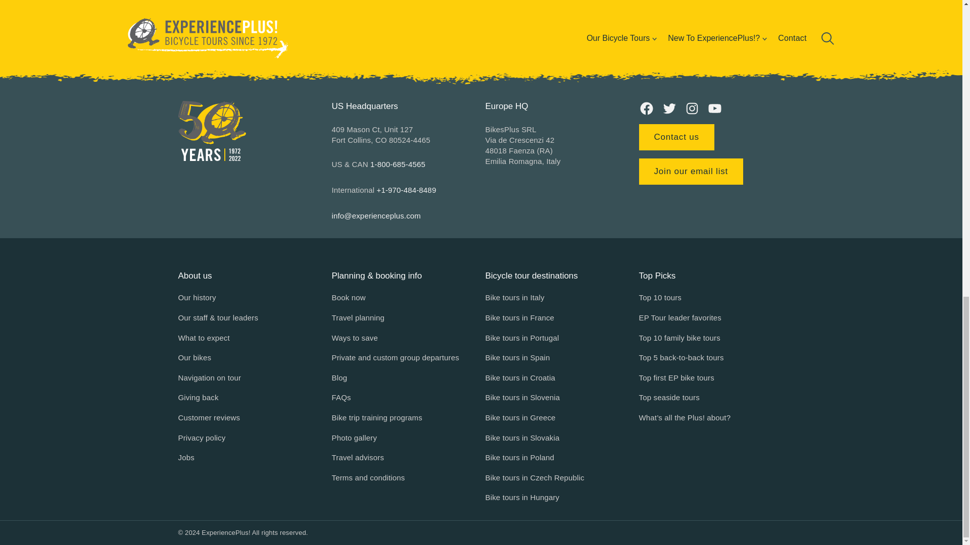  What do you see at coordinates (209, 377) in the screenshot?
I see `Navigation on tour` at bounding box center [209, 377].